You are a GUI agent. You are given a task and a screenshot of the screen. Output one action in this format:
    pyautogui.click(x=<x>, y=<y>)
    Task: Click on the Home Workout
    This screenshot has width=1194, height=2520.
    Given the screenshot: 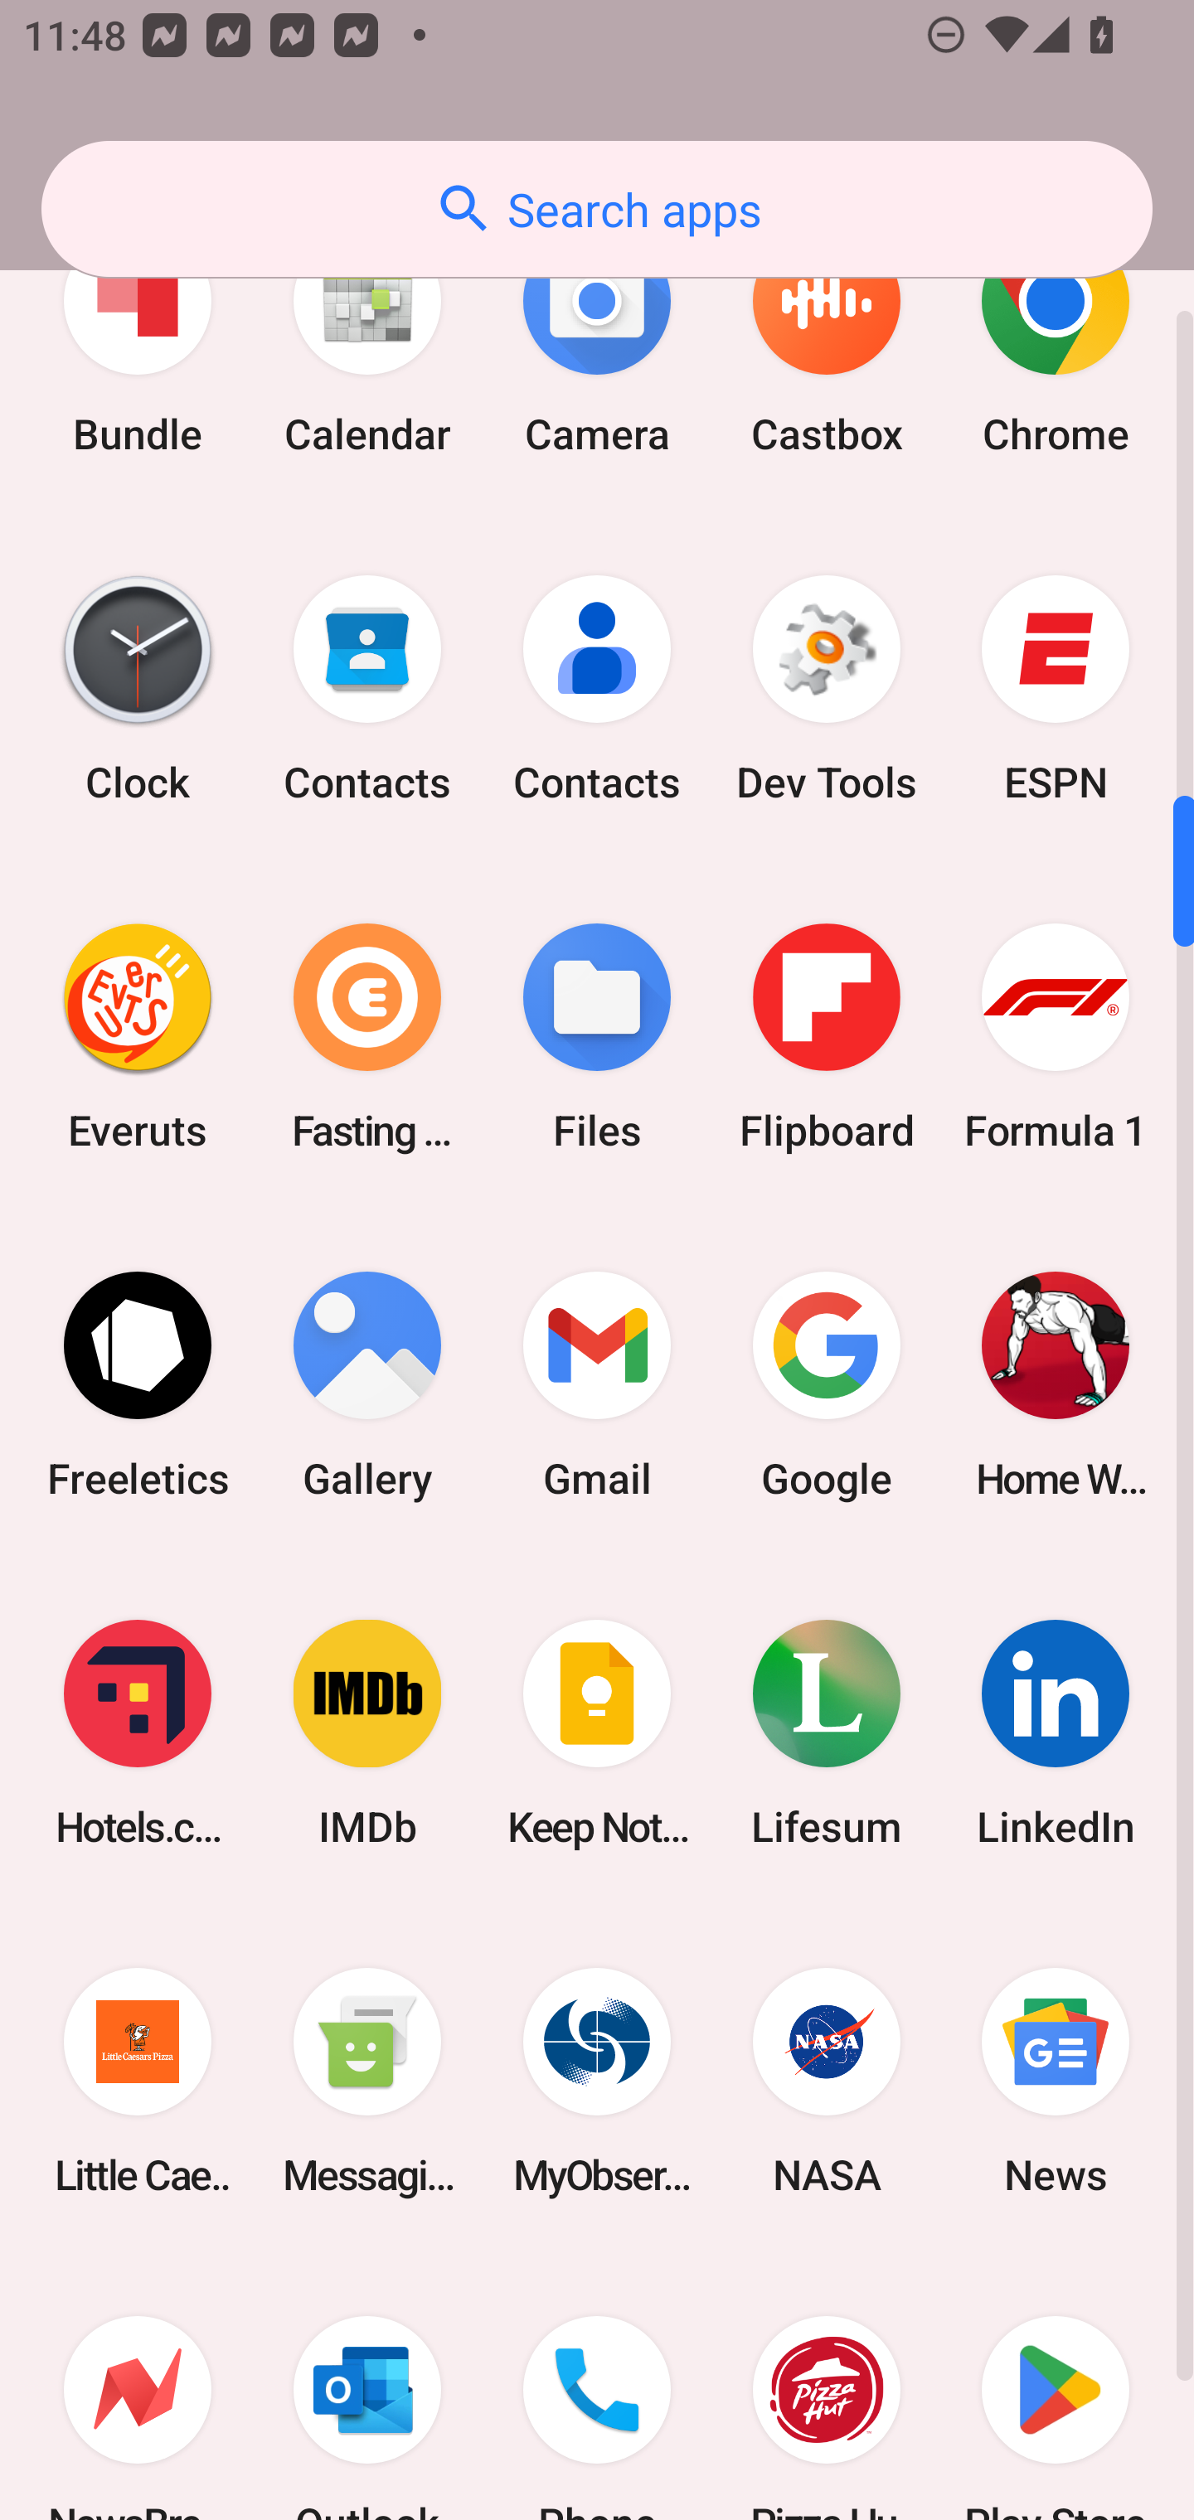 What is the action you would take?
    pyautogui.click(x=1056, y=1386)
    